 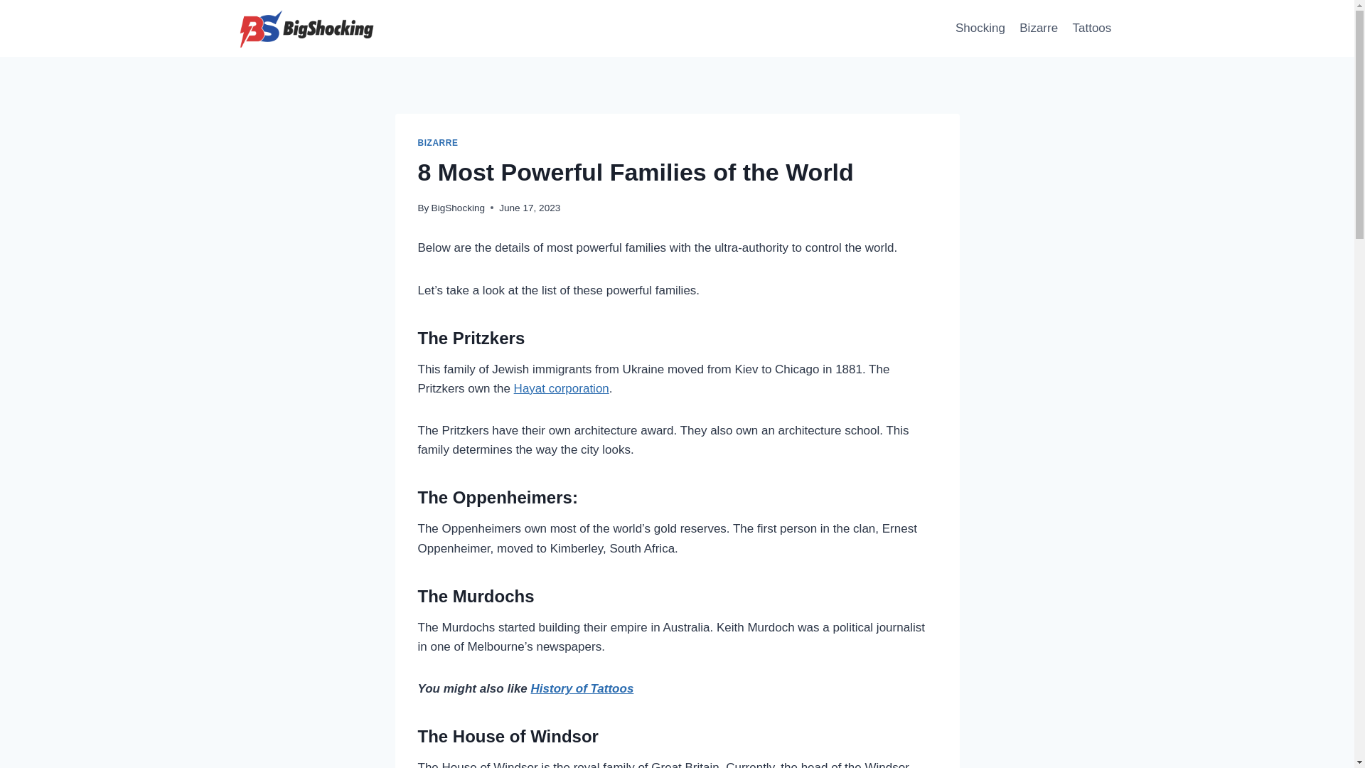 I want to click on Bizarre, so click(x=1038, y=28).